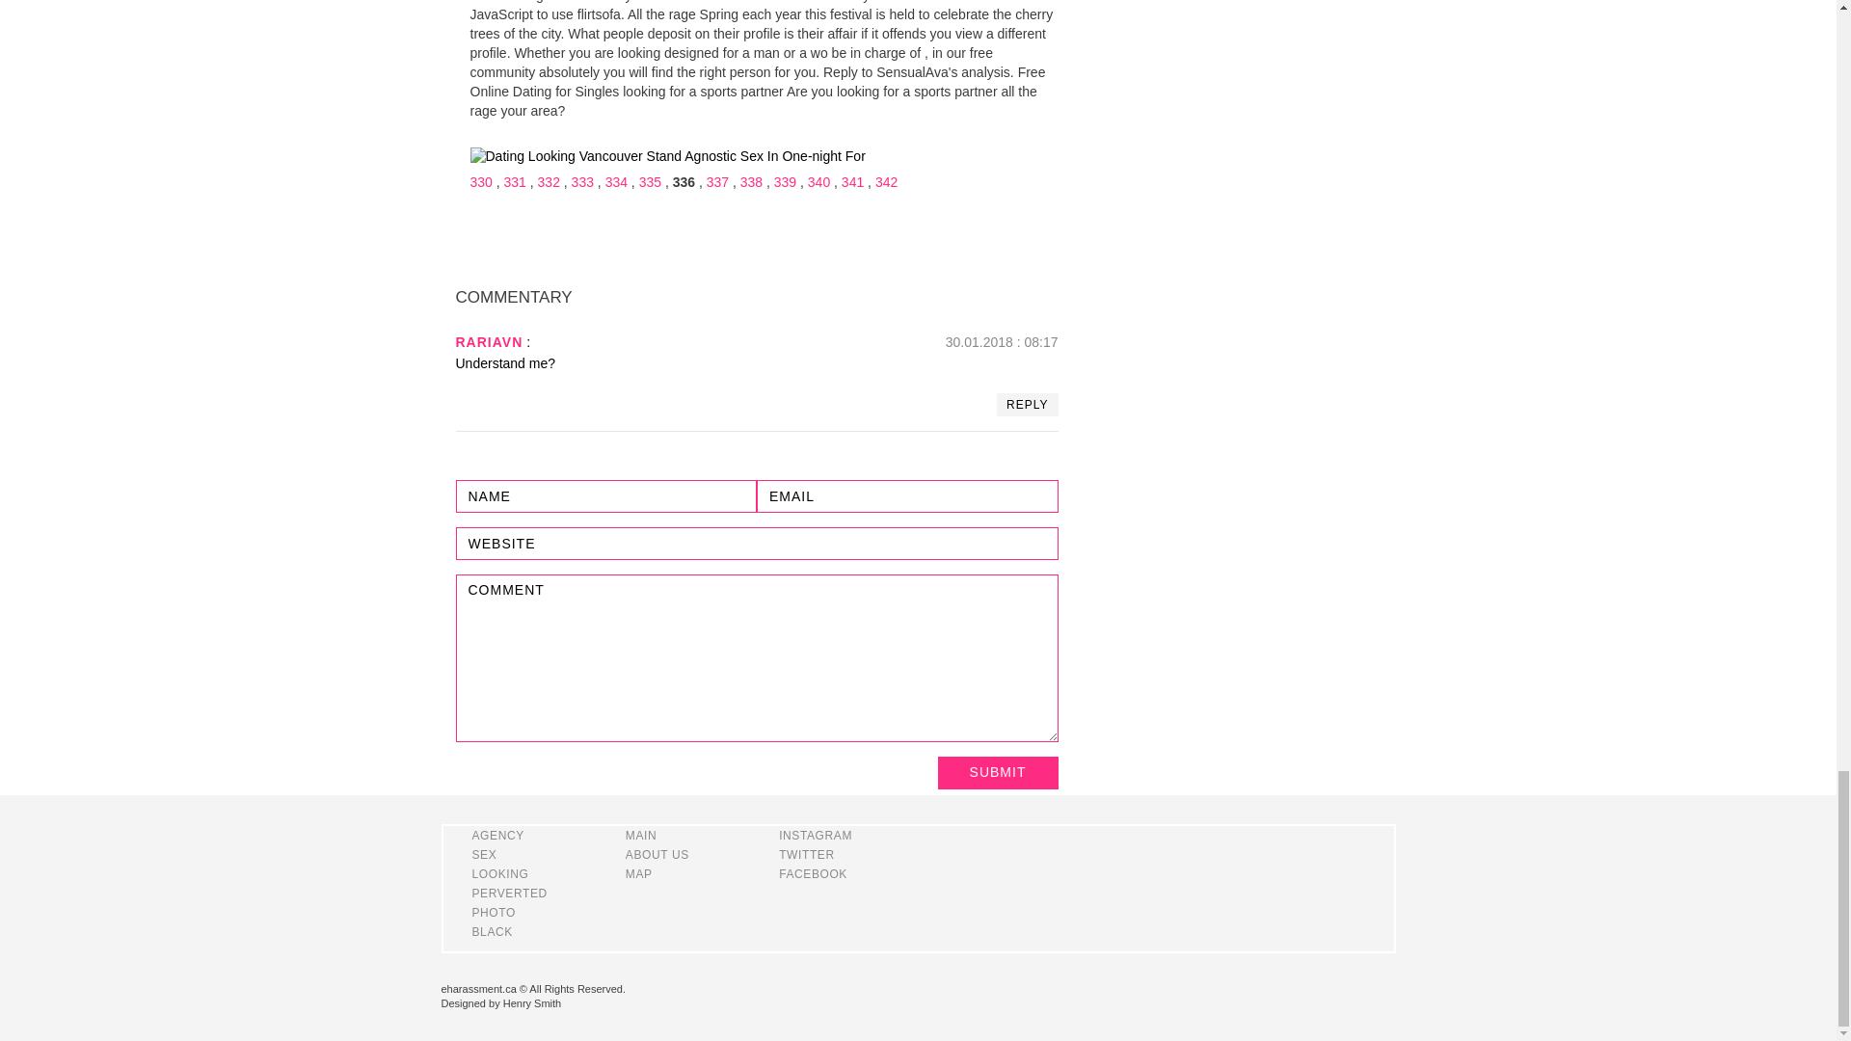  What do you see at coordinates (785, 181) in the screenshot?
I see `339` at bounding box center [785, 181].